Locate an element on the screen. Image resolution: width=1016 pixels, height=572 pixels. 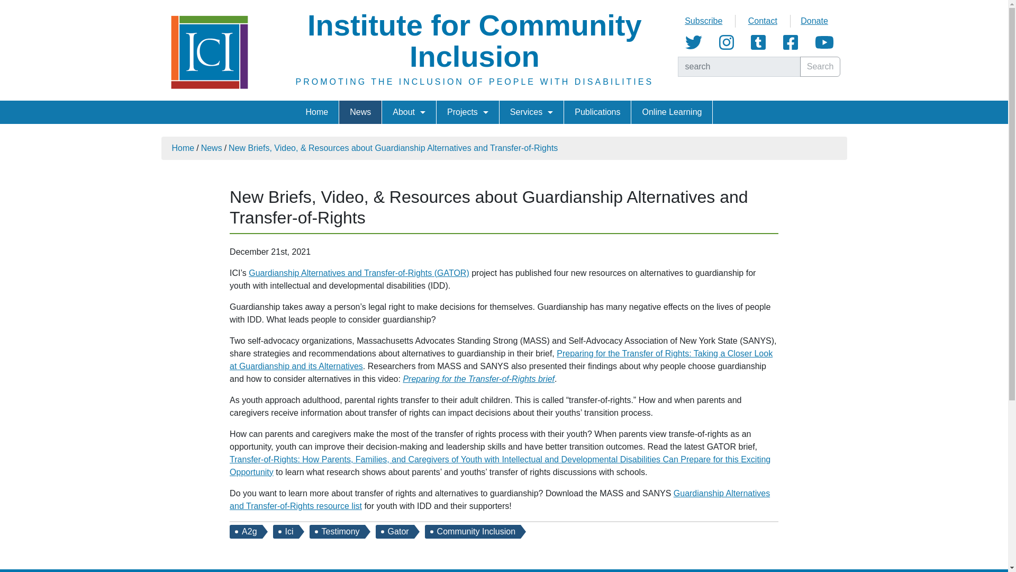
Subscribe is located at coordinates (704, 21).